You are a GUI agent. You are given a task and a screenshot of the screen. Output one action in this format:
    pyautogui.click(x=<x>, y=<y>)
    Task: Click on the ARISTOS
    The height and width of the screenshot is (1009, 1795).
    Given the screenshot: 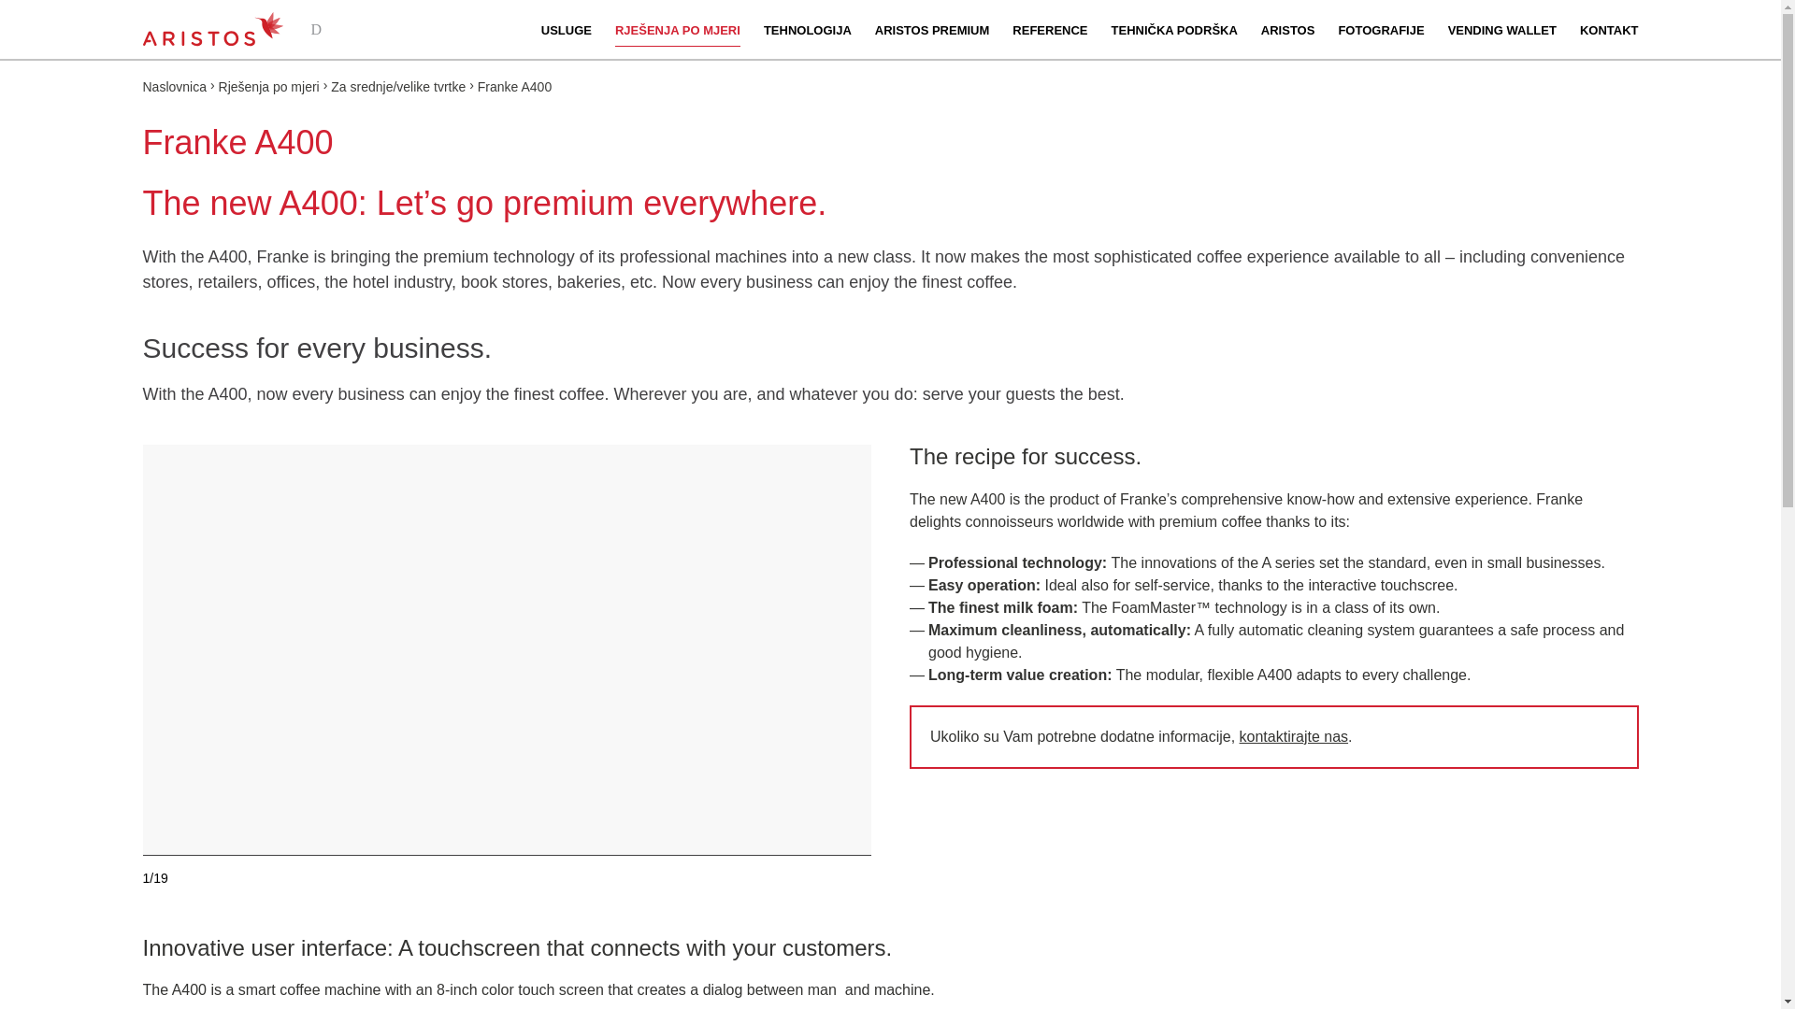 What is the action you would take?
    pyautogui.click(x=1288, y=30)
    